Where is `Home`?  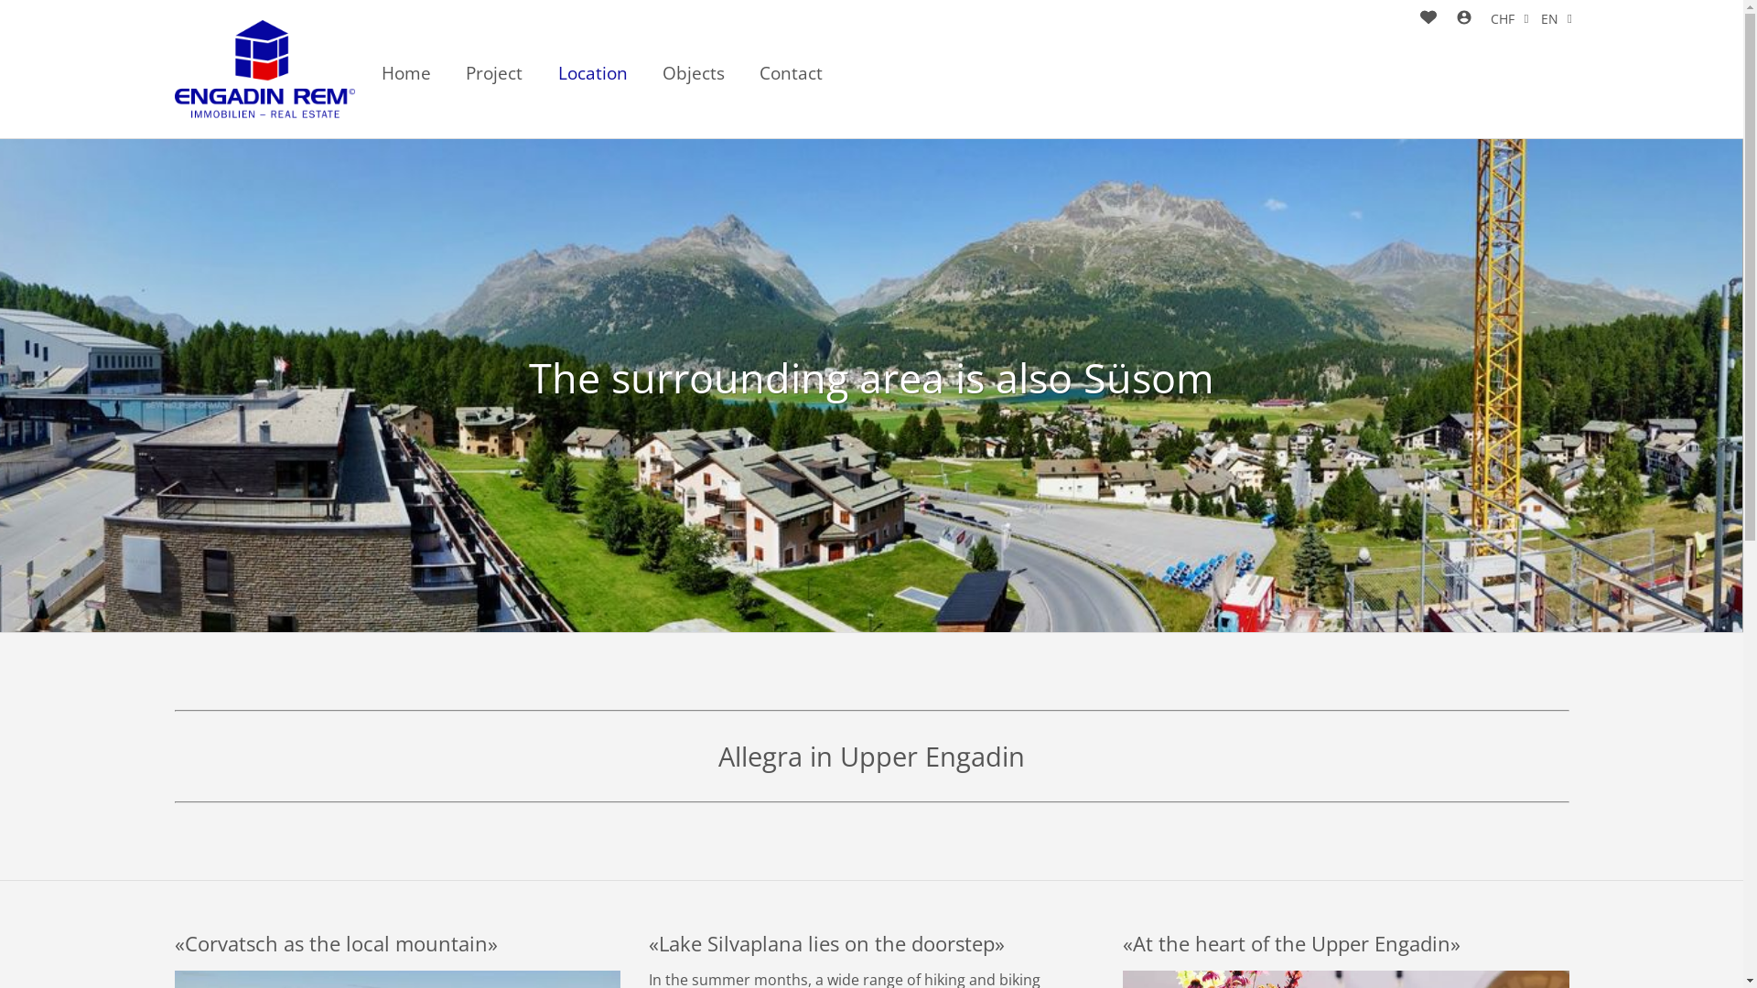 Home is located at coordinates (406, 73).